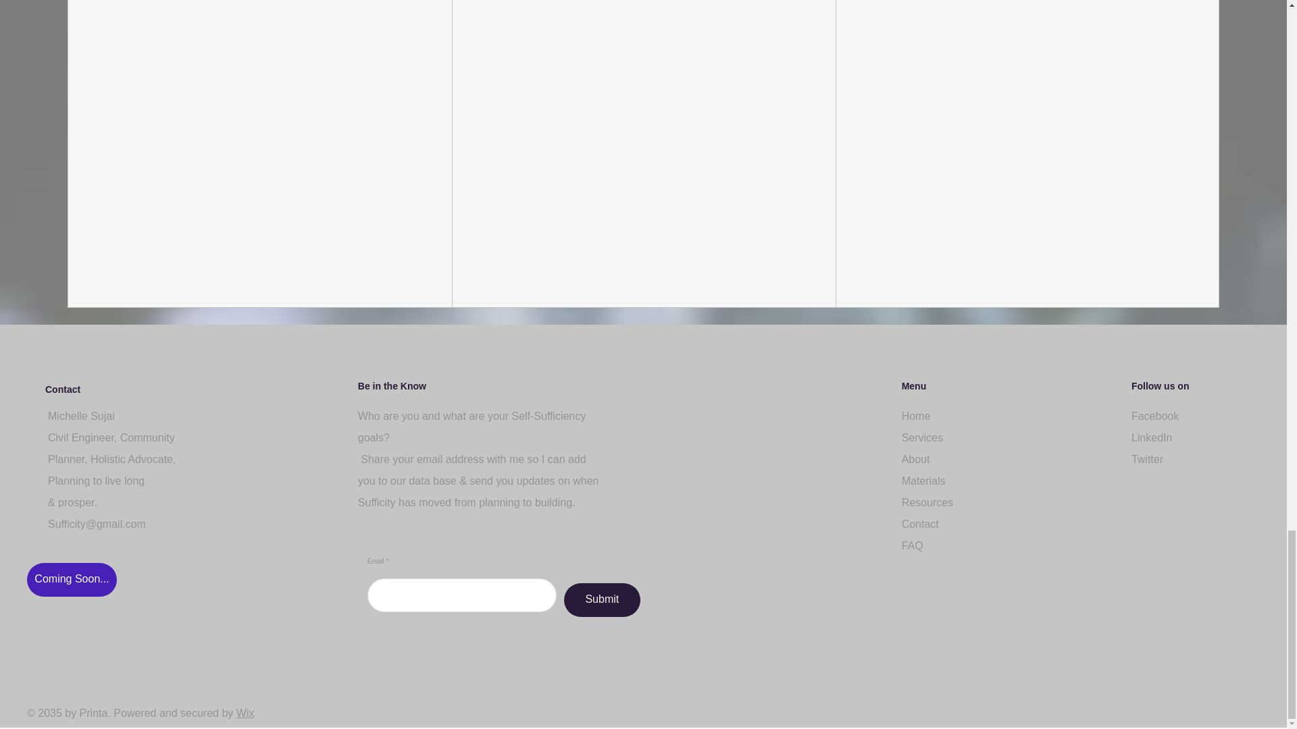 This screenshot has width=1297, height=729. Describe the element at coordinates (927, 502) in the screenshot. I see `Resources` at that location.